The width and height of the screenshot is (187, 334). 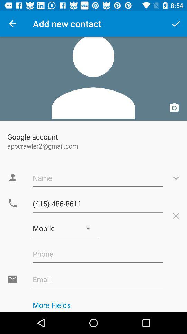 I want to click on select the icon right to the text name, so click(x=176, y=178).